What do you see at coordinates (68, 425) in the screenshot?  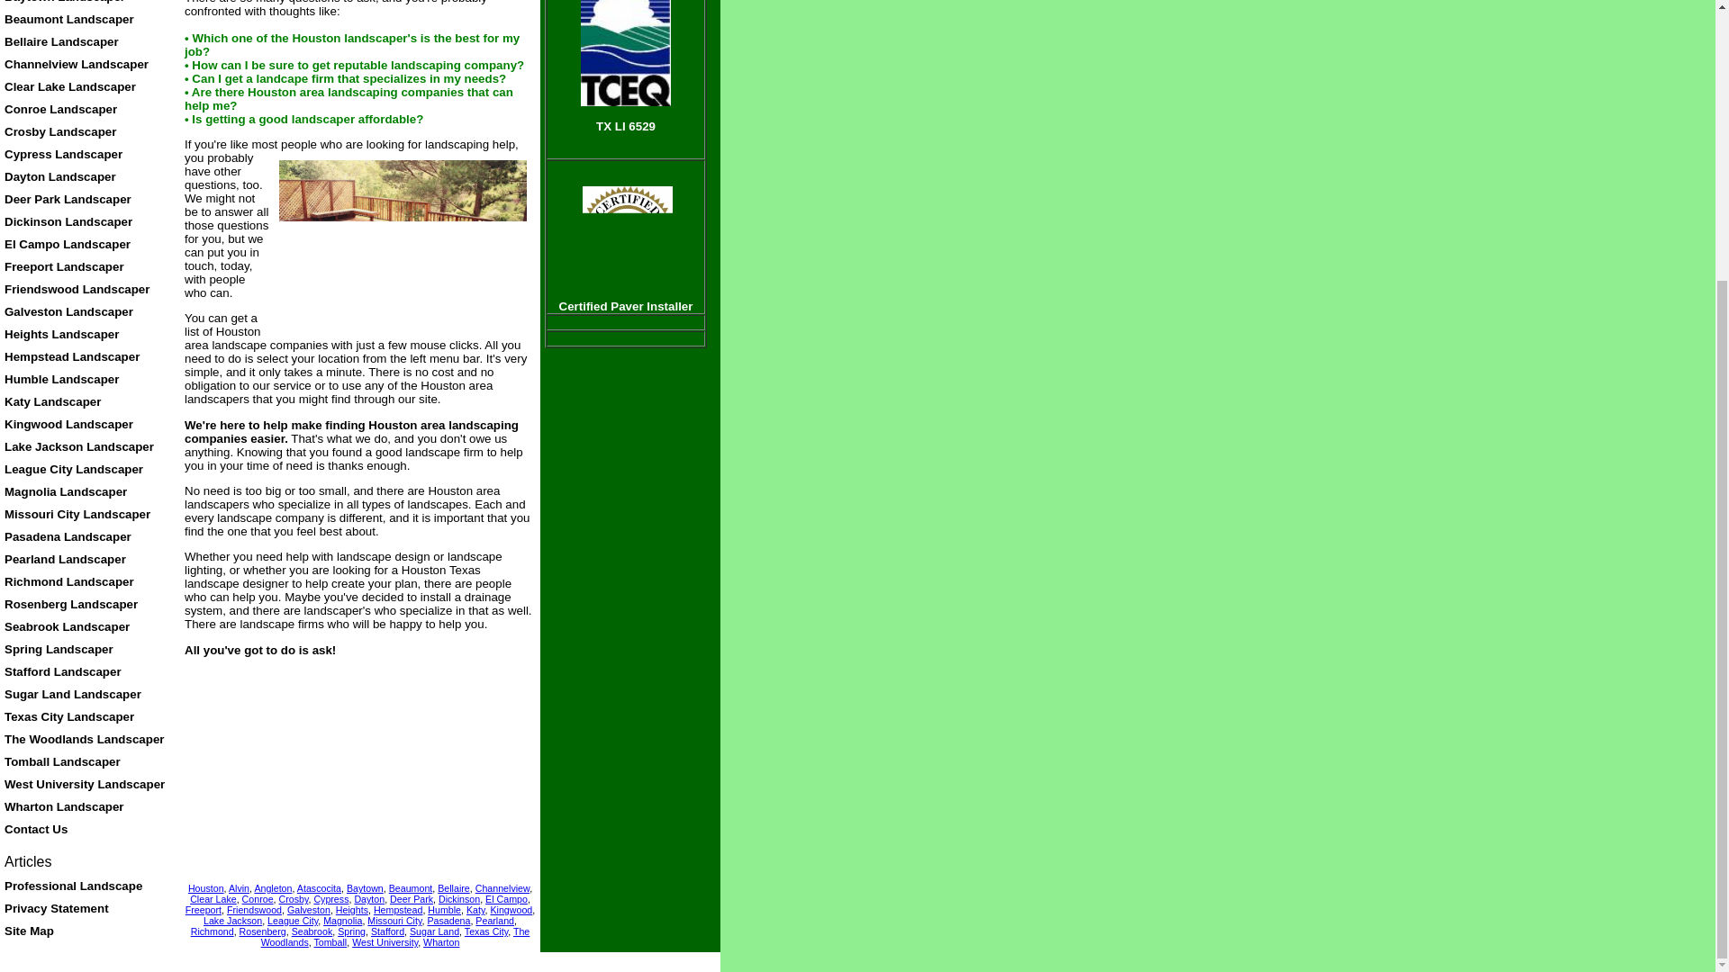 I see `Kingwood Landscaper` at bounding box center [68, 425].